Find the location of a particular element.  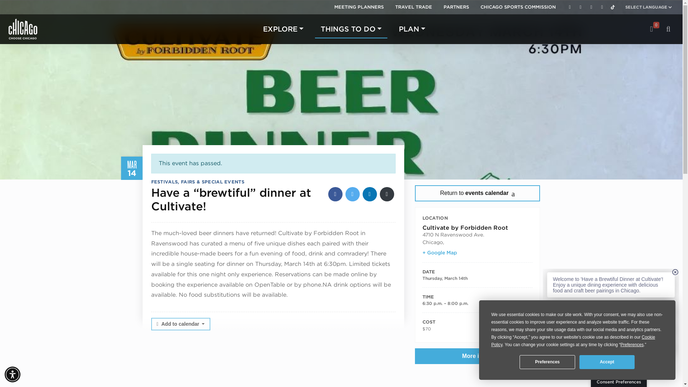

Click to view a Google Map is located at coordinates (439, 253).